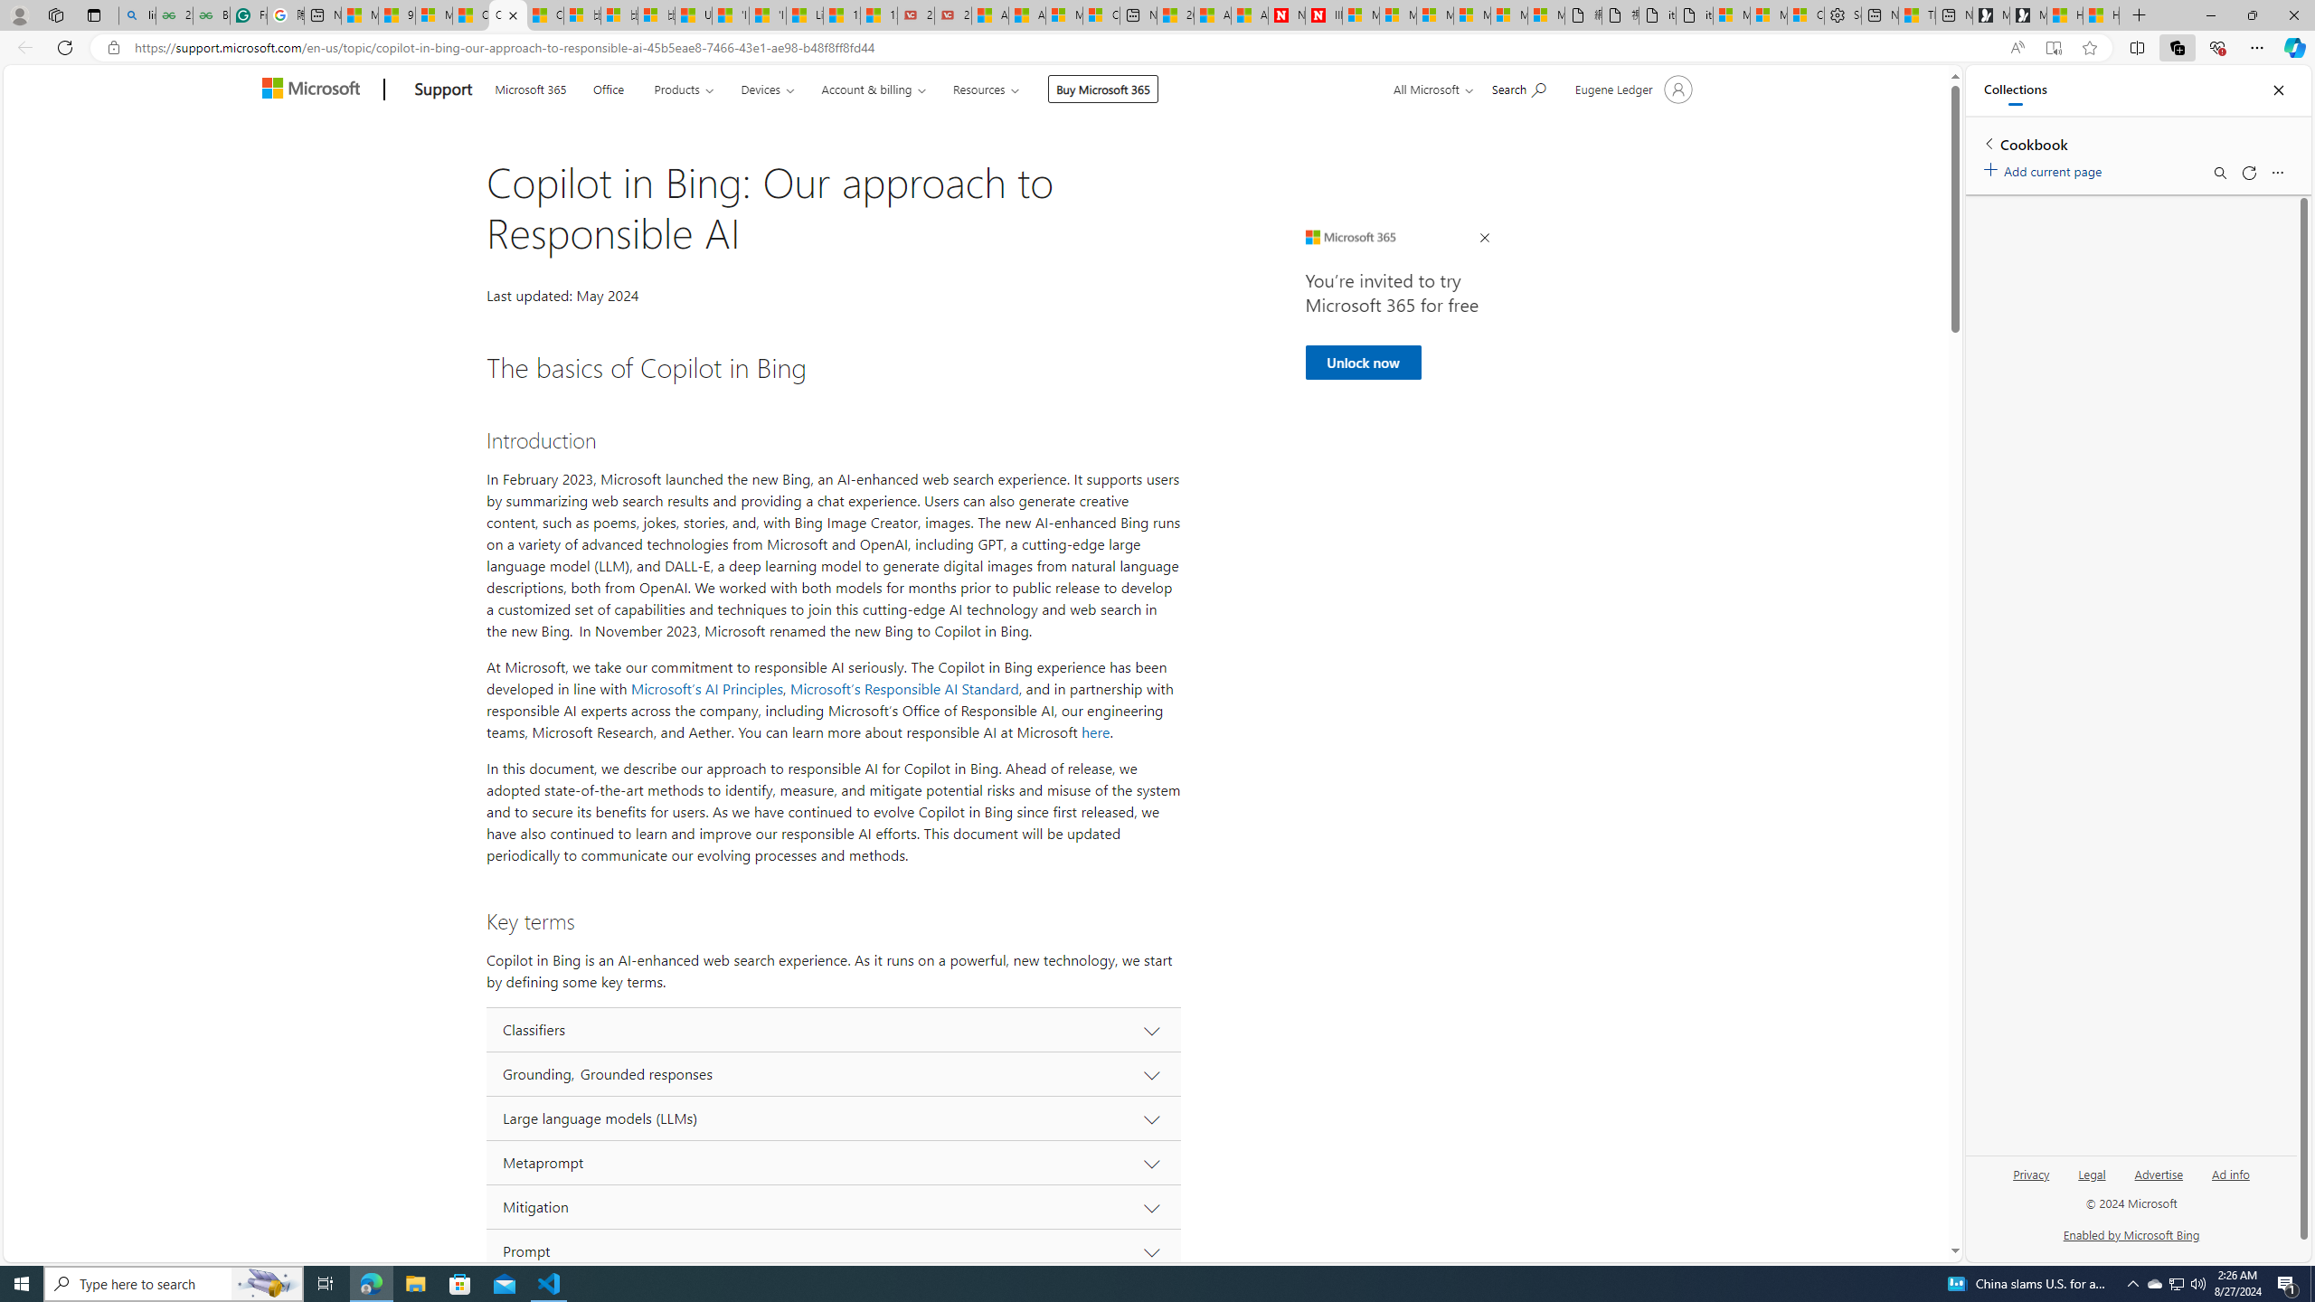 The width and height of the screenshot is (2315, 1302). What do you see at coordinates (805, 15) in the screenshot?
I see `Lifestyle - MSN` at bounding box center [805, 15].